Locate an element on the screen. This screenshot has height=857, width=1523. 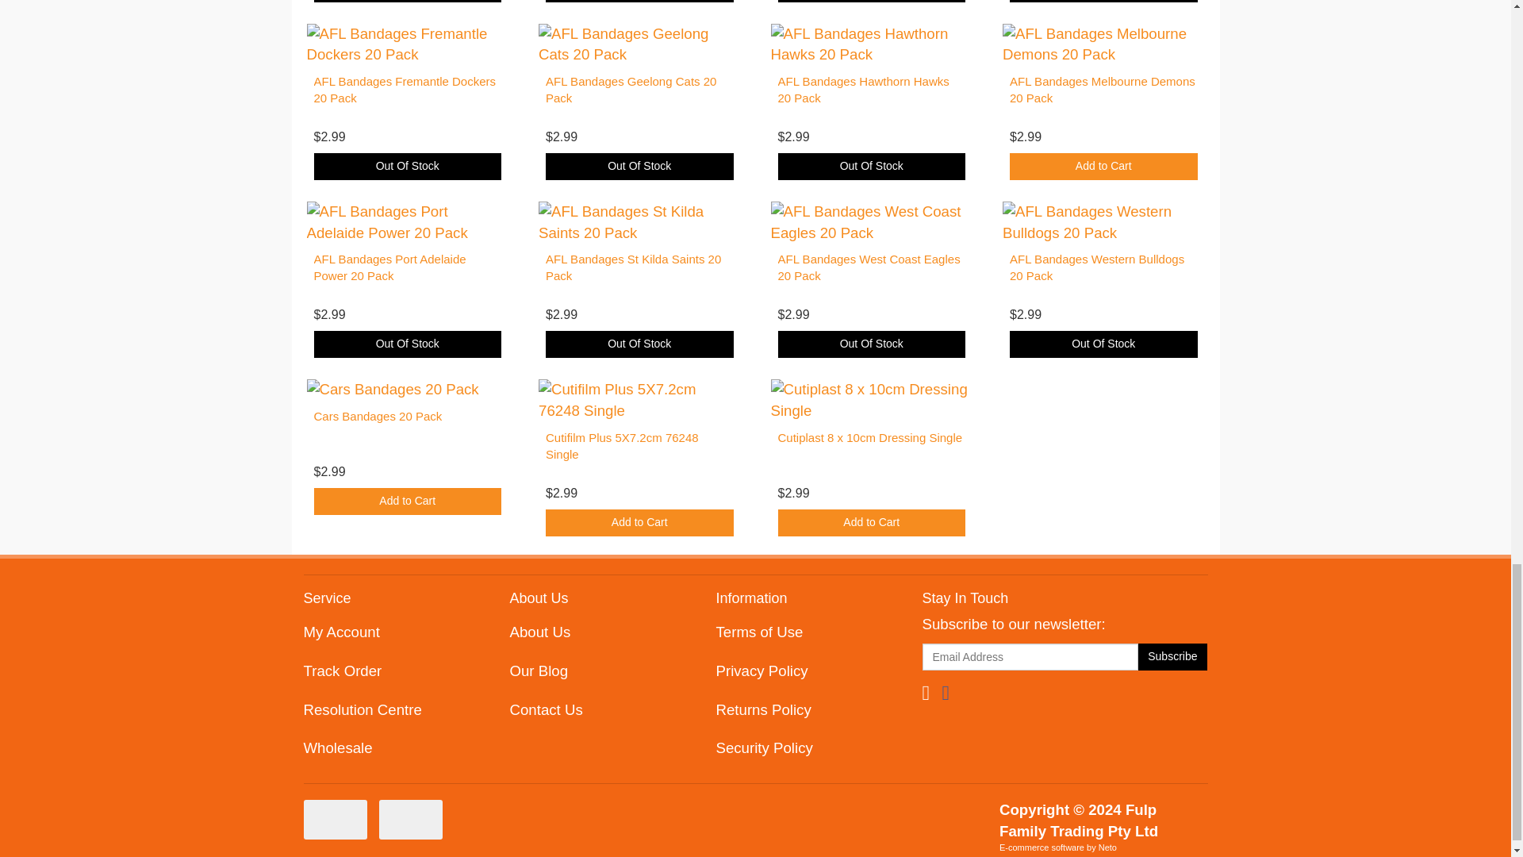
Notify Me When Back In Stock is located at coordinates (639, 167).